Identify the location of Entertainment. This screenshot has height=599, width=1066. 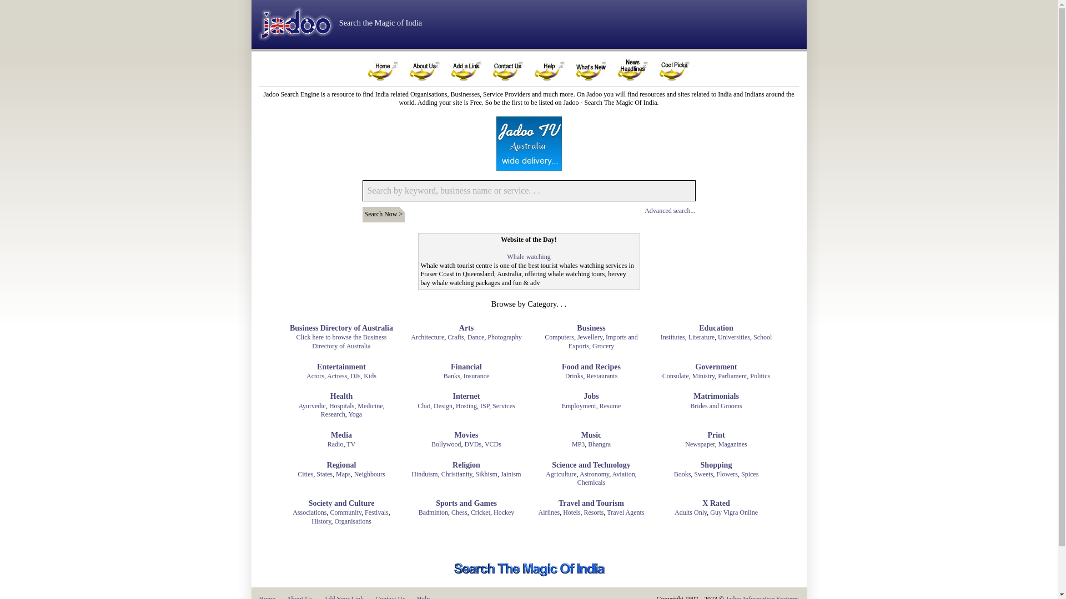
(341, 367).